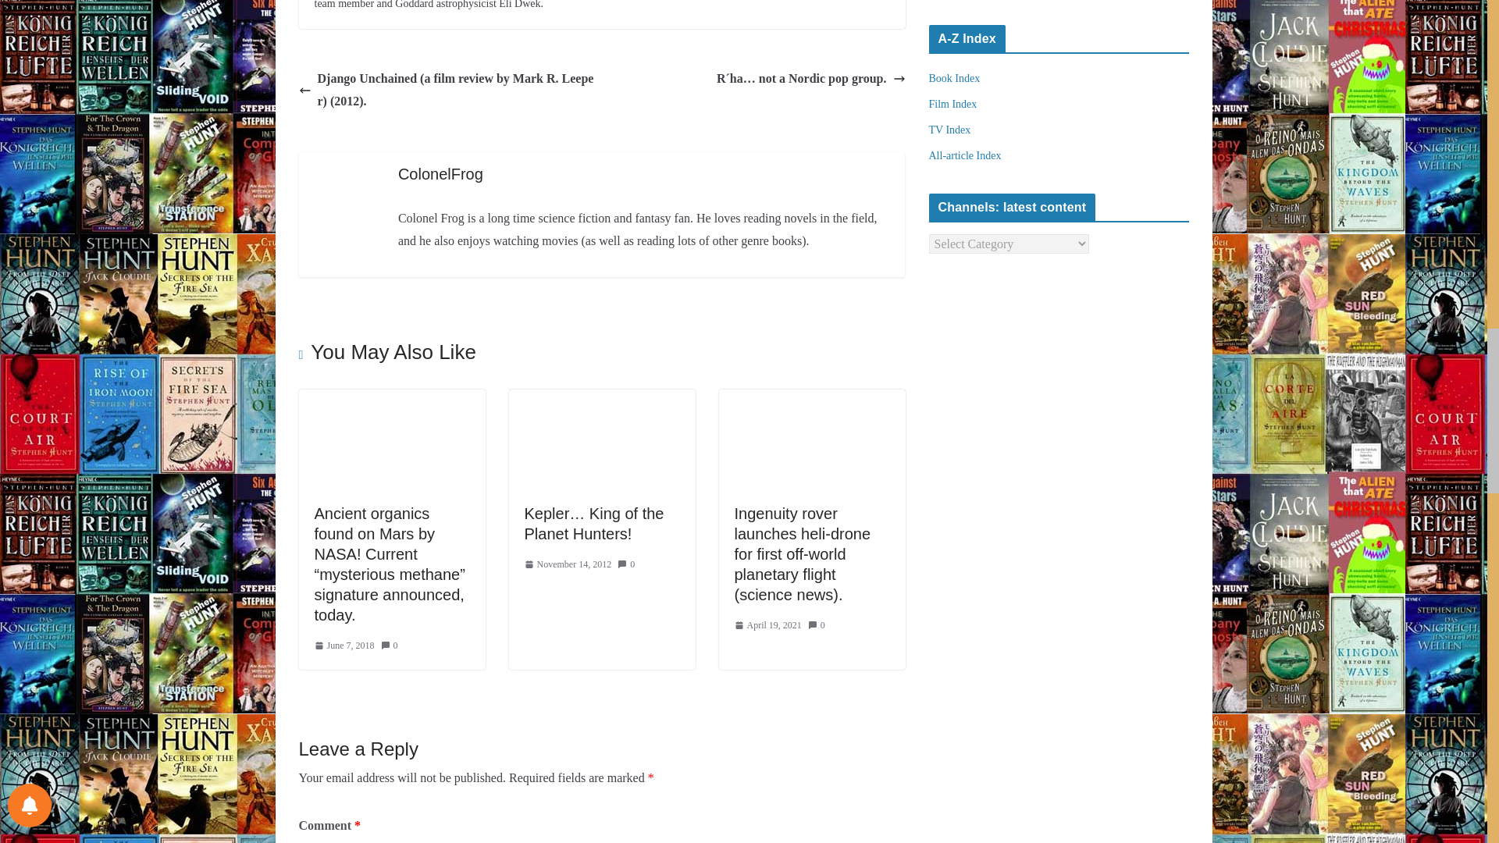 This screenshot has width=1499, height=843. Describe the element at coordinates (344, 646) in the screenshot. I see `June 7, 2018` at that location.